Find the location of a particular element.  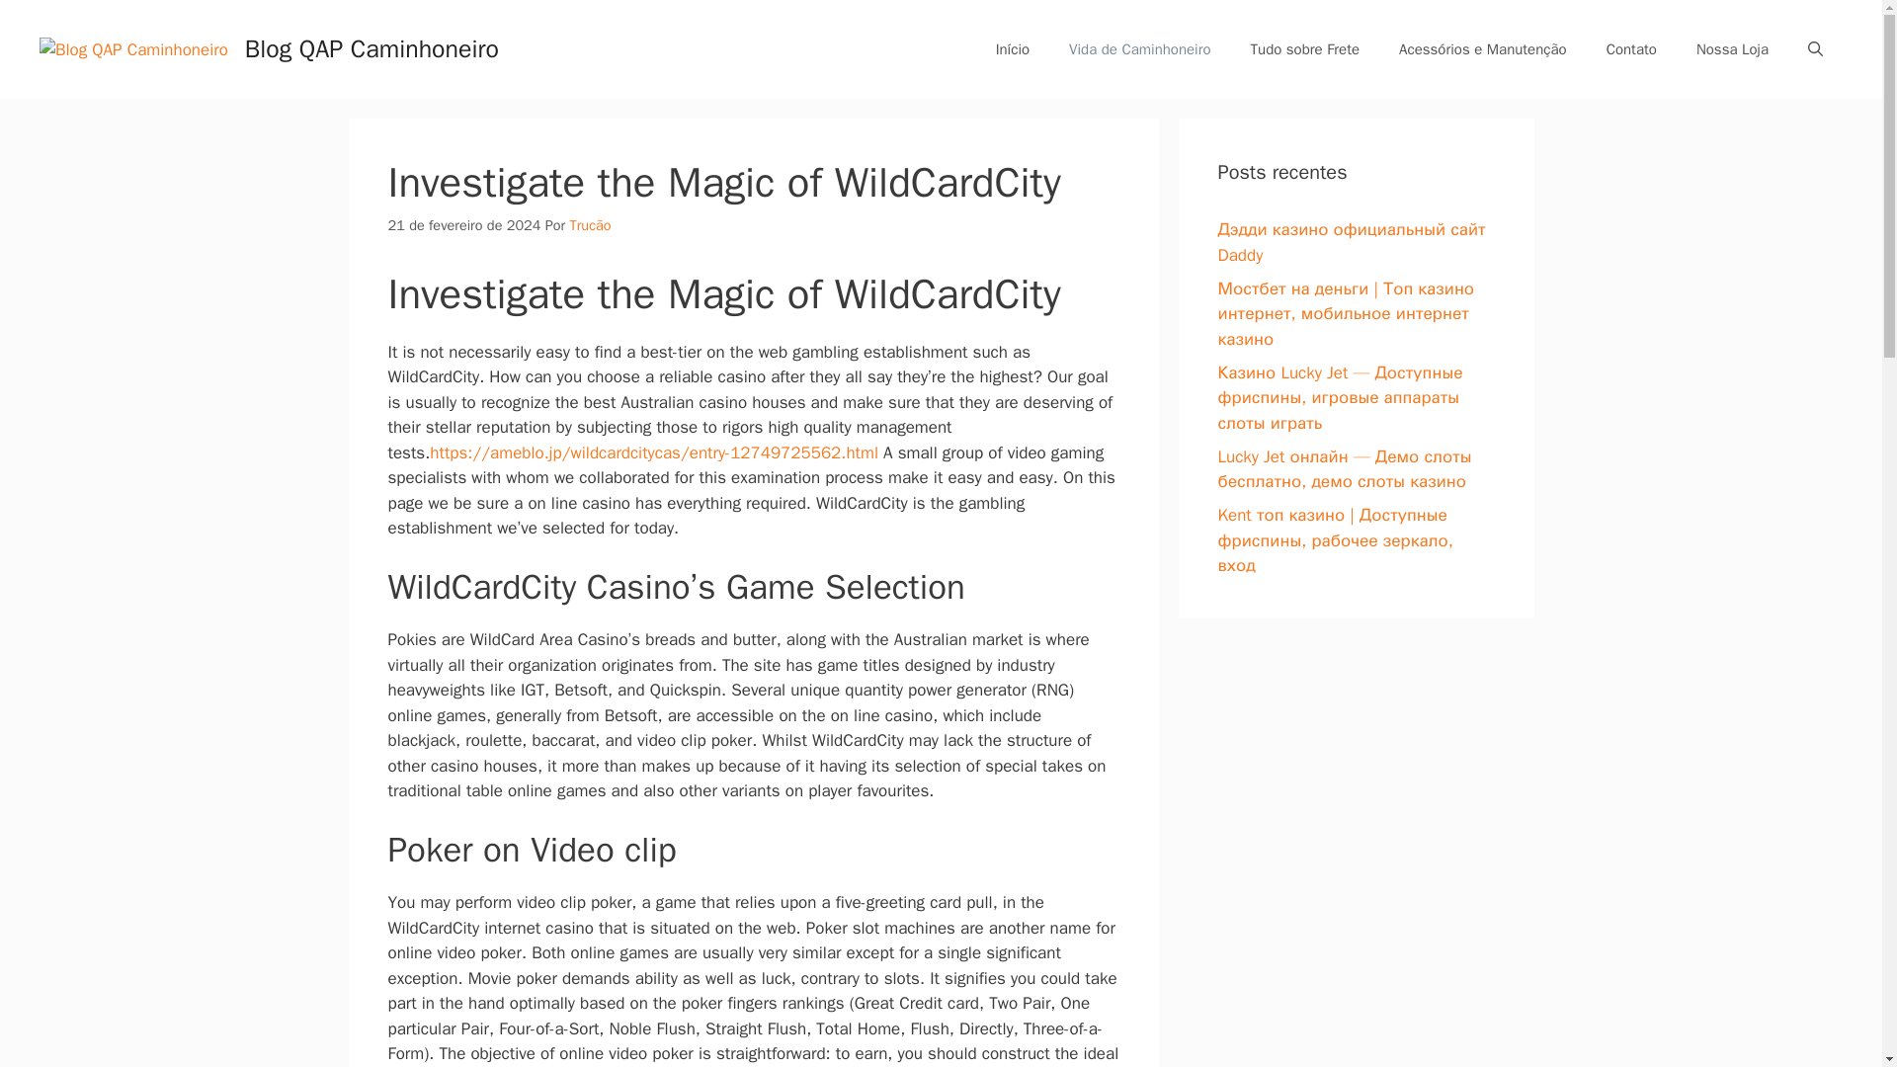

Blog QAP Caminhoneiro is located at coordinates (371, 47).